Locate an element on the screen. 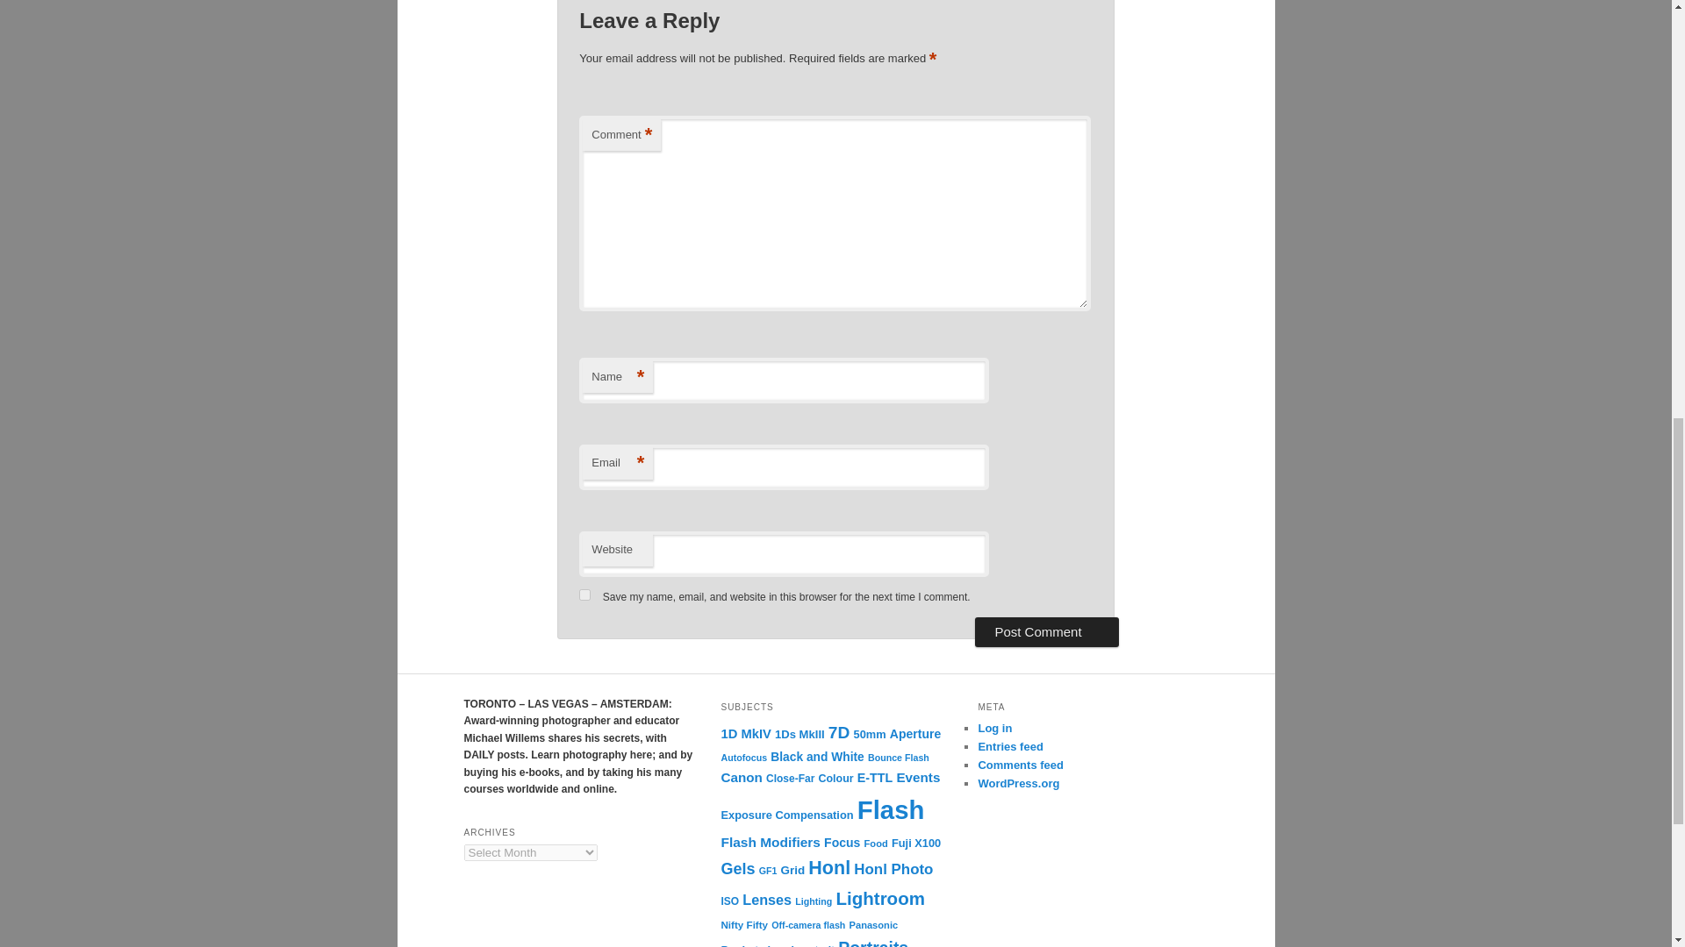  1Ds MkIII is located at coordinates (800, 734).